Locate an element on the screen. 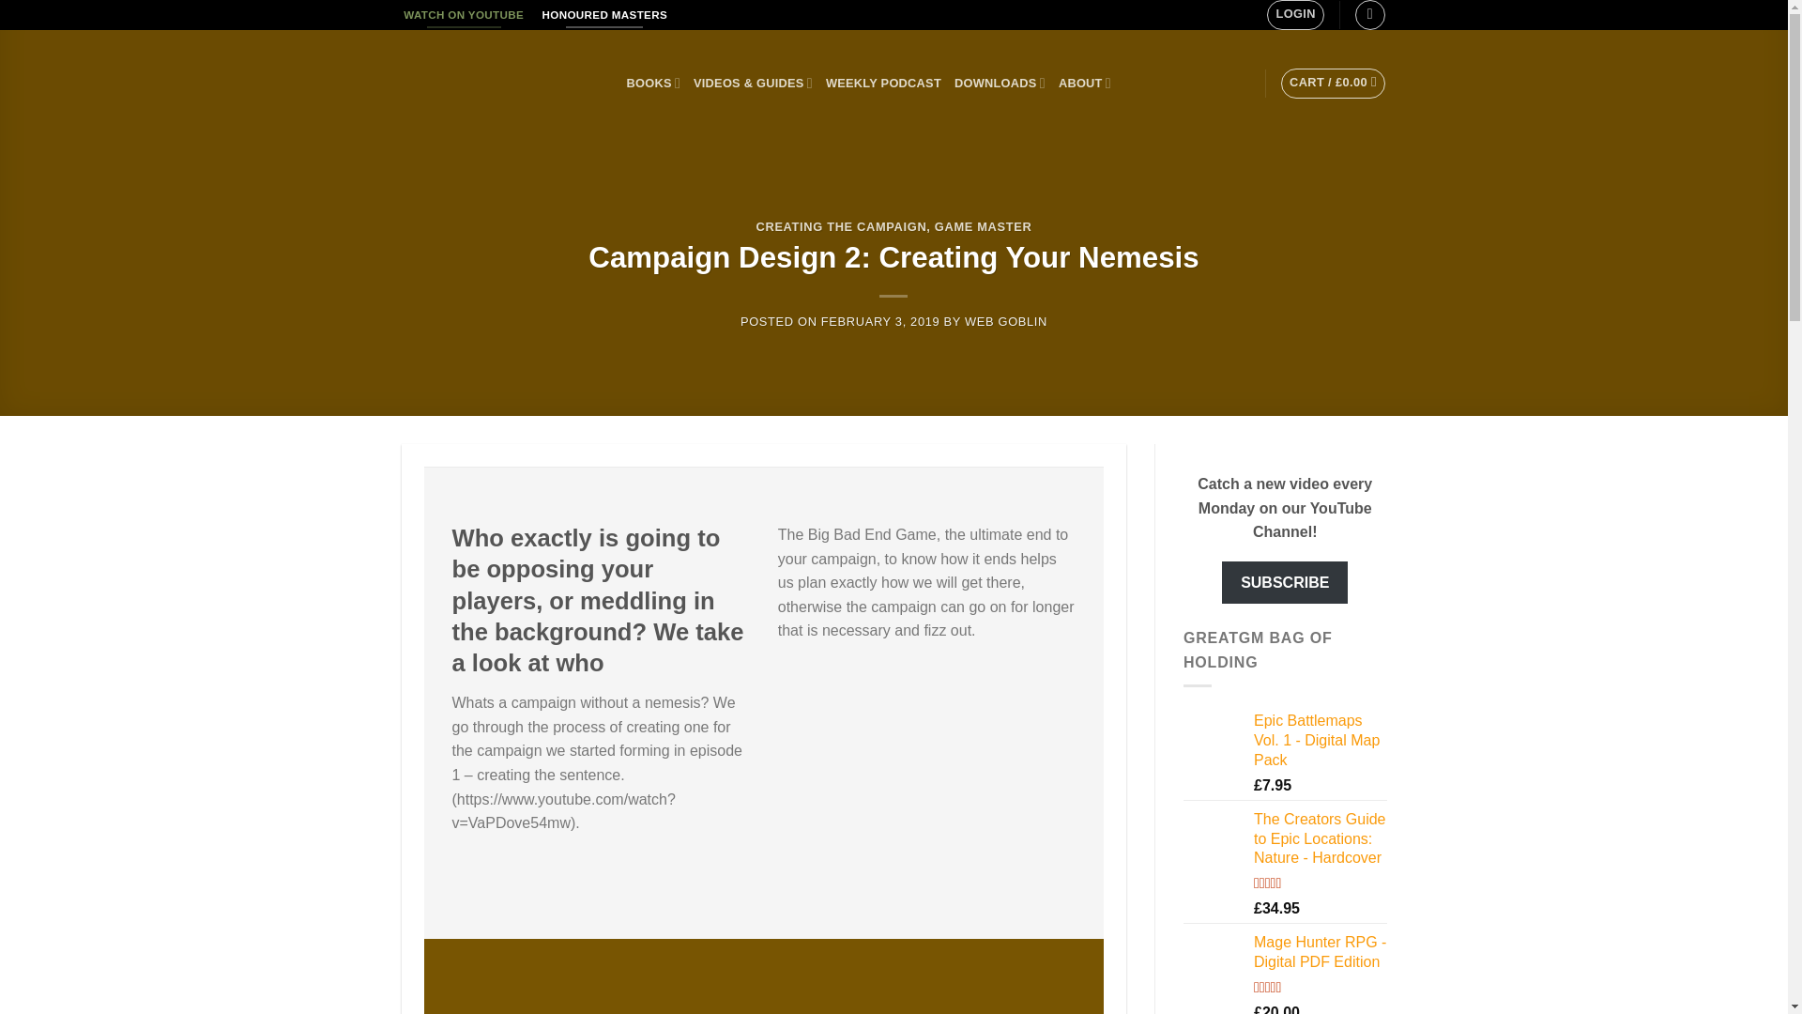  WATCH ON YOUTUBE is located at coordinates (464, 15).